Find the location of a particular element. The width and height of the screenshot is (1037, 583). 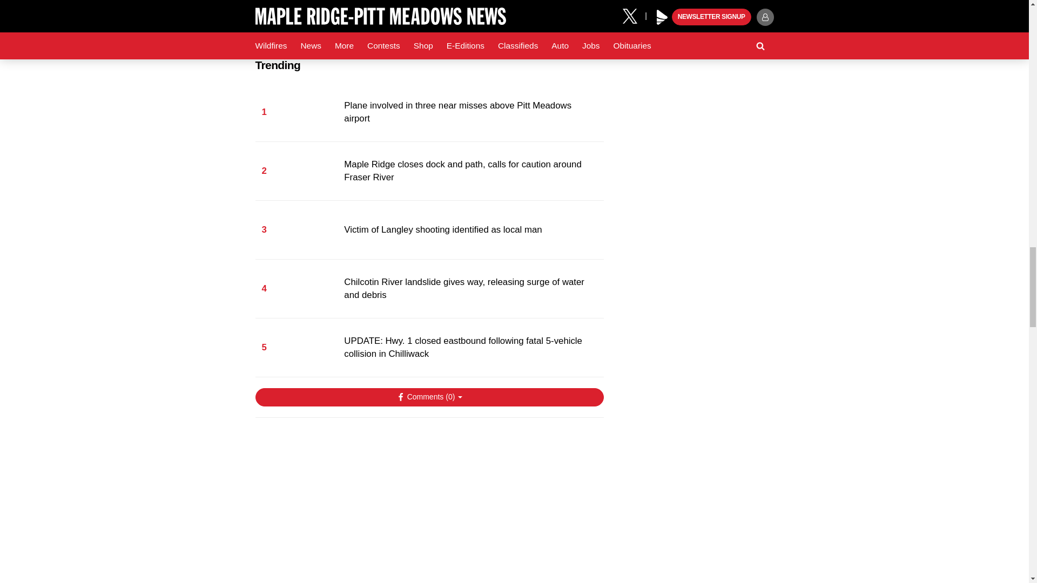

Show Comments is located at coordinates (429, 397).